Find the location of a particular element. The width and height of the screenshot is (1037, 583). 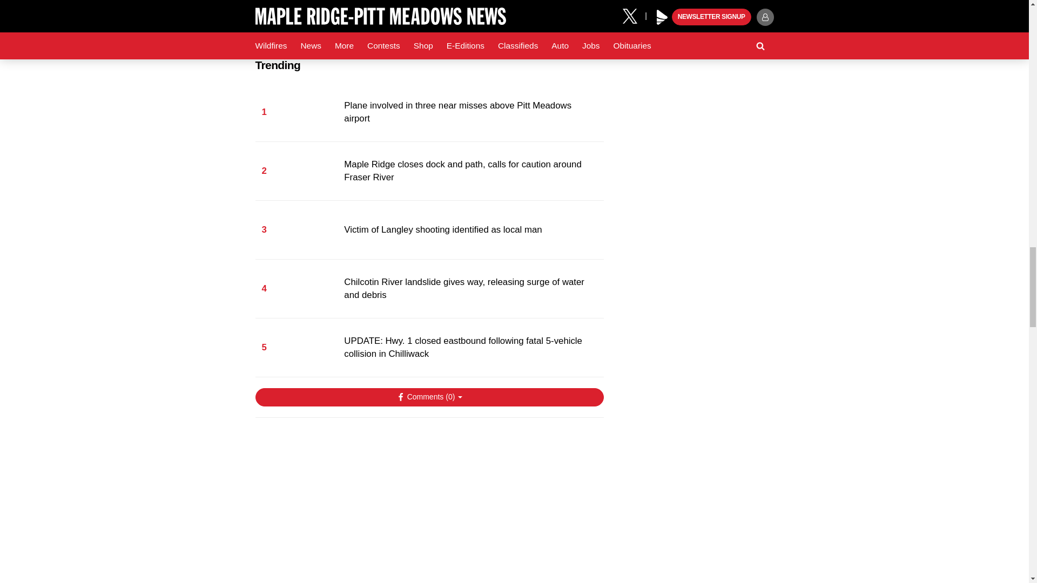

Show Comments is located at coordinates (429, 397).